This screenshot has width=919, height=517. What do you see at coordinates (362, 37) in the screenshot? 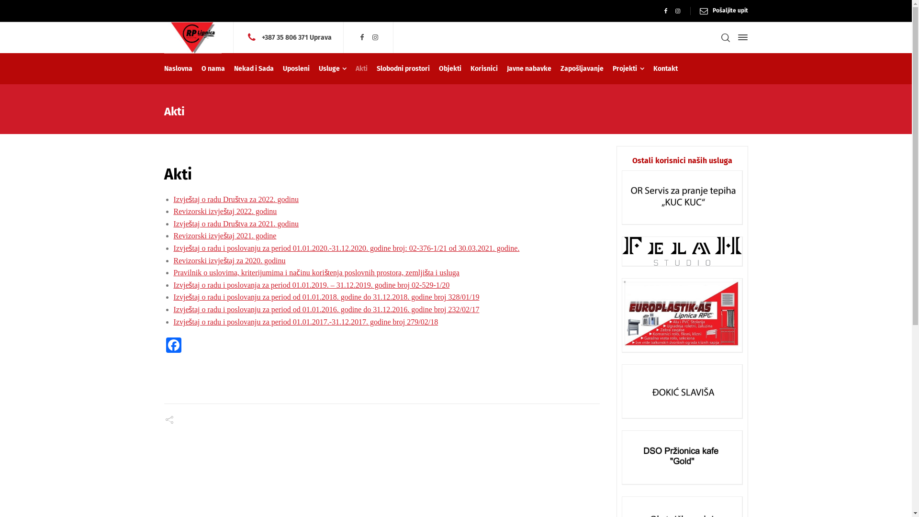
I see `Facebook` at bounding box center [362, 37].